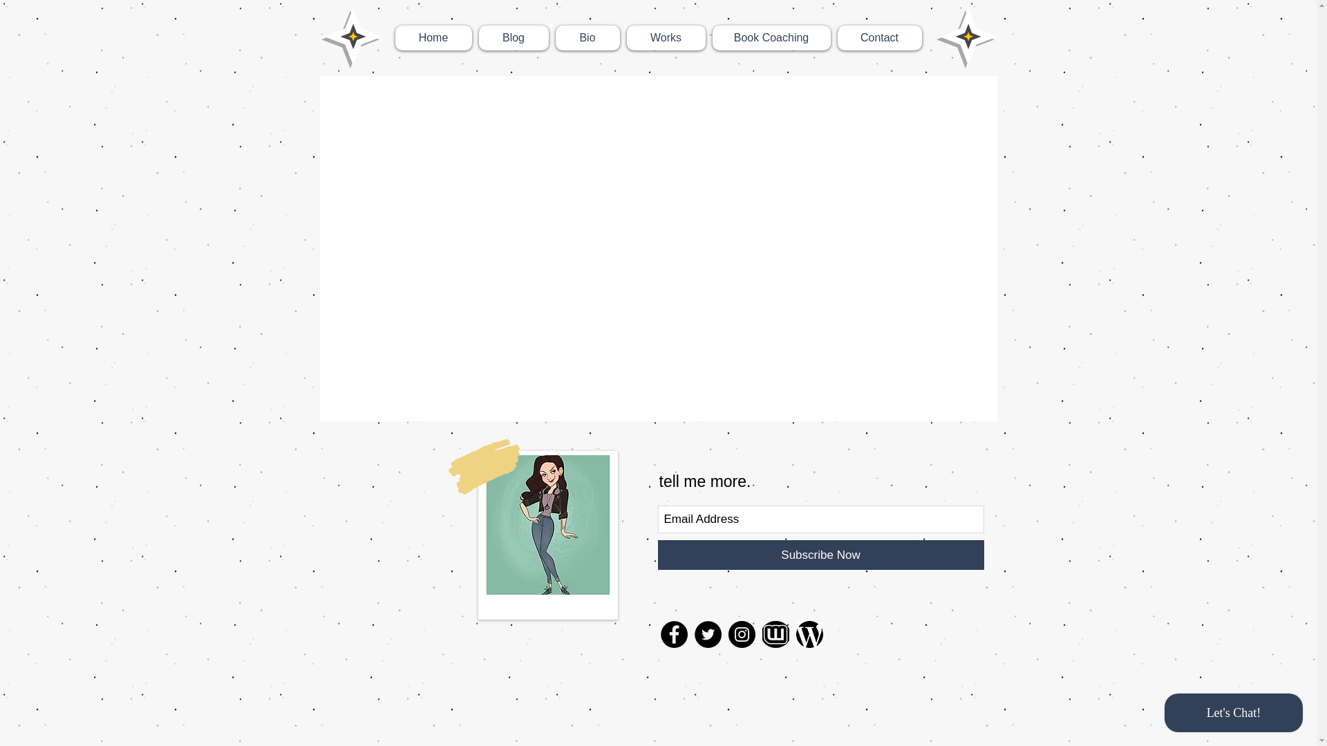 The image size is (1327, 746). What do you see at coordinates (587, 37) in the screenshot?
I see `Bio` at bounding box center [587, 37].